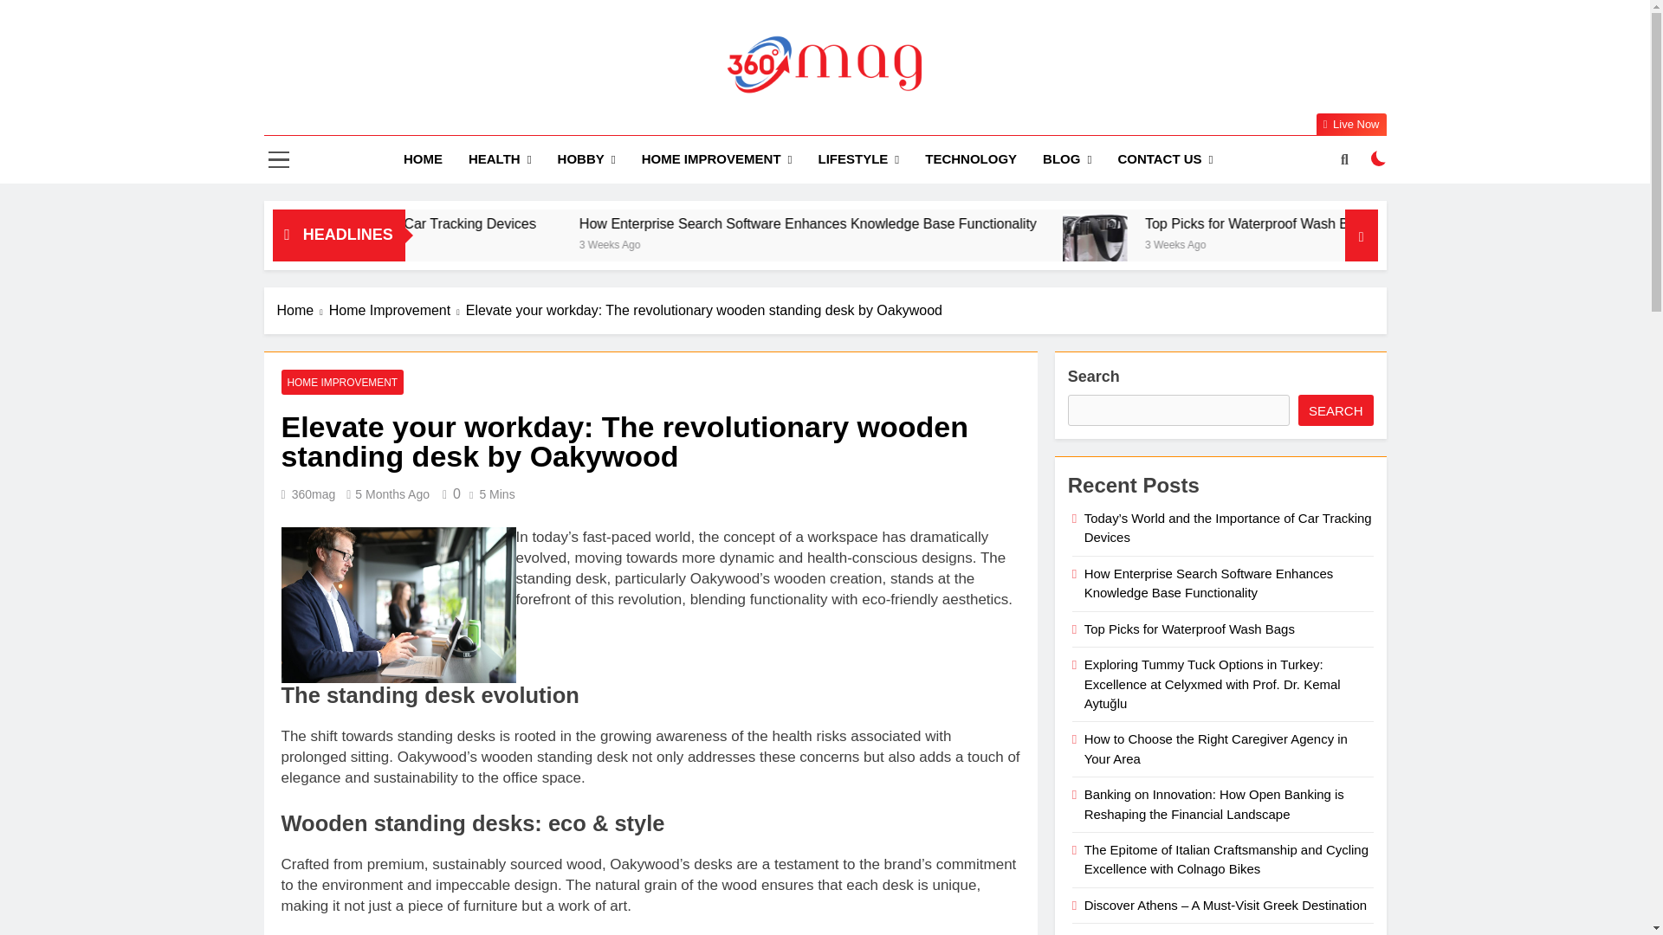  What do you see at coordinates (1379, 158) in the screenshot?
I see `on` at bounding box center [1379, 158].